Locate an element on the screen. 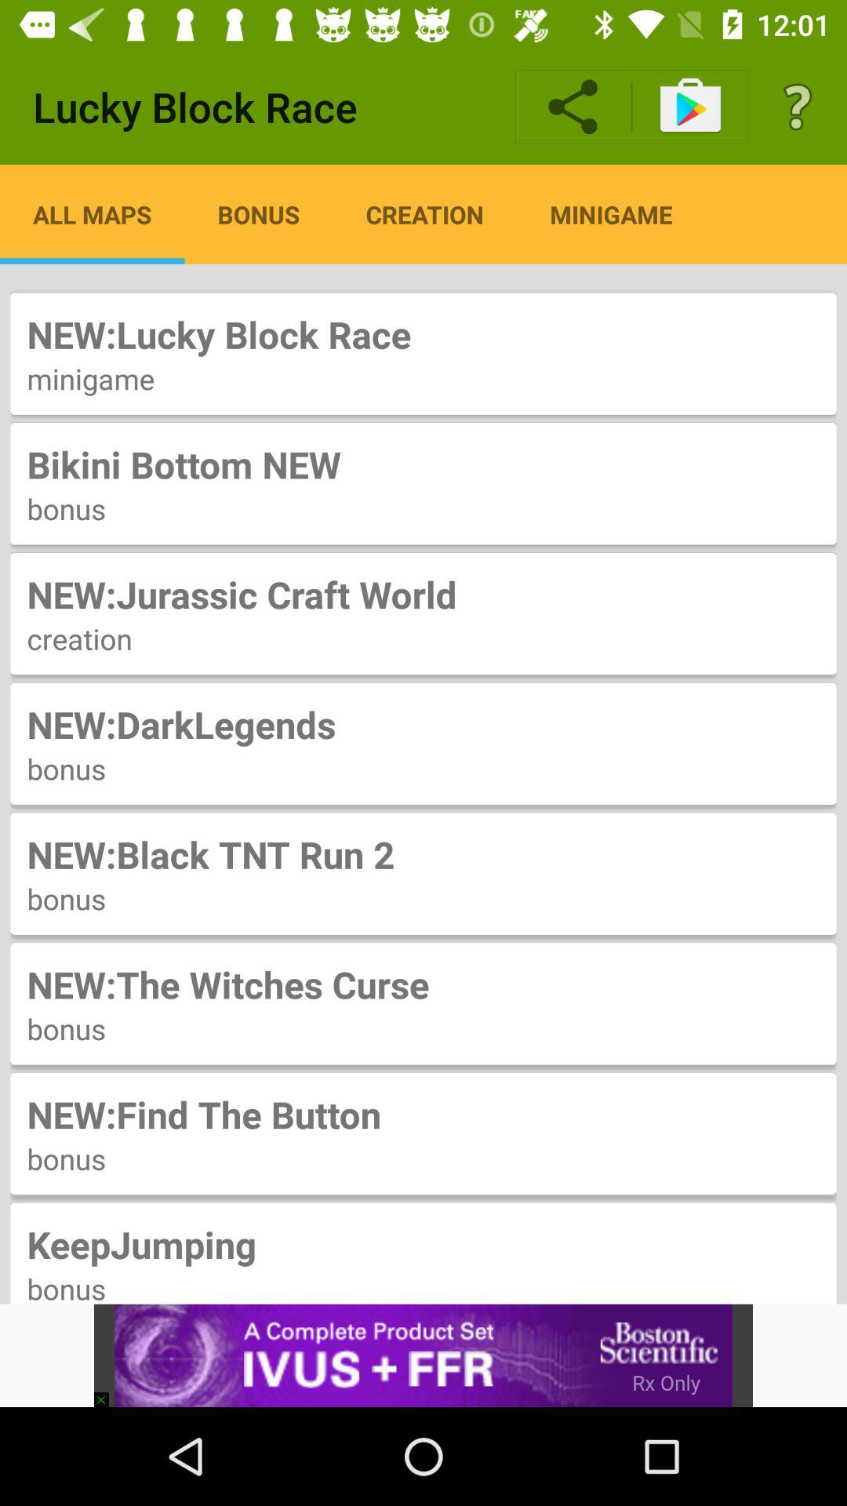  select item next to bonus item is located at coordinates (93, 214).